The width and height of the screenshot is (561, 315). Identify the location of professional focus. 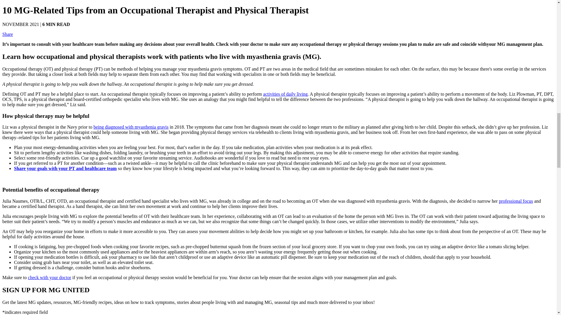
(516, 201).